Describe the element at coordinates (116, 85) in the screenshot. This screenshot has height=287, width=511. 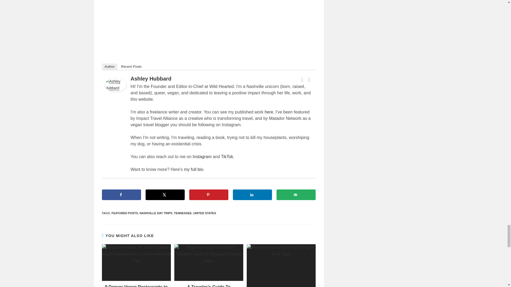
I see `Ashley Hubbard` at that location.